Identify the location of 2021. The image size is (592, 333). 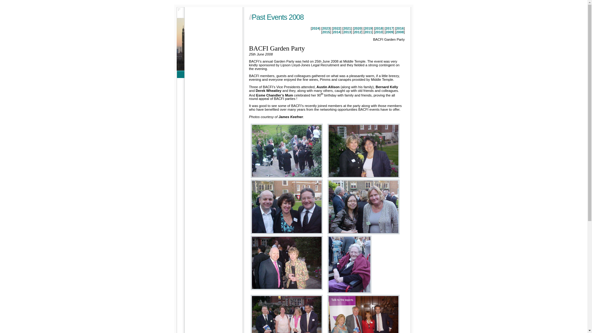
(347, 28).